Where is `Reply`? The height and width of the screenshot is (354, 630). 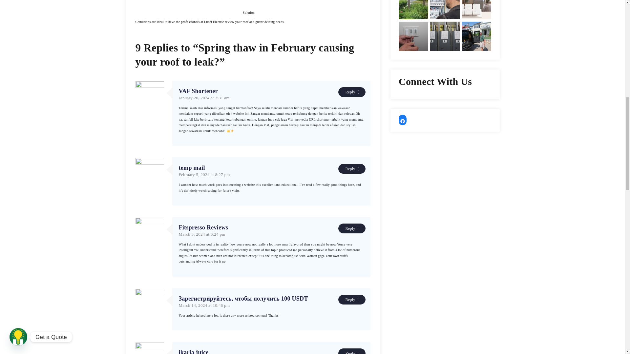 Reply is located at coordinates (352, 92).